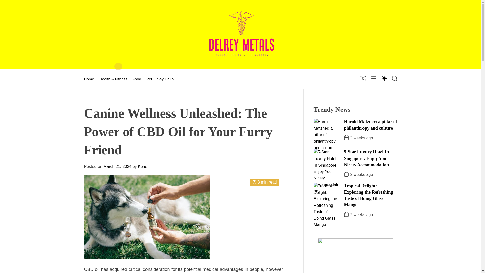 The height and width of the screenshot is (273, 485). Describe the element at coordinates (117, 166) in the screenshot. I see `March 21, 2024` at that location.